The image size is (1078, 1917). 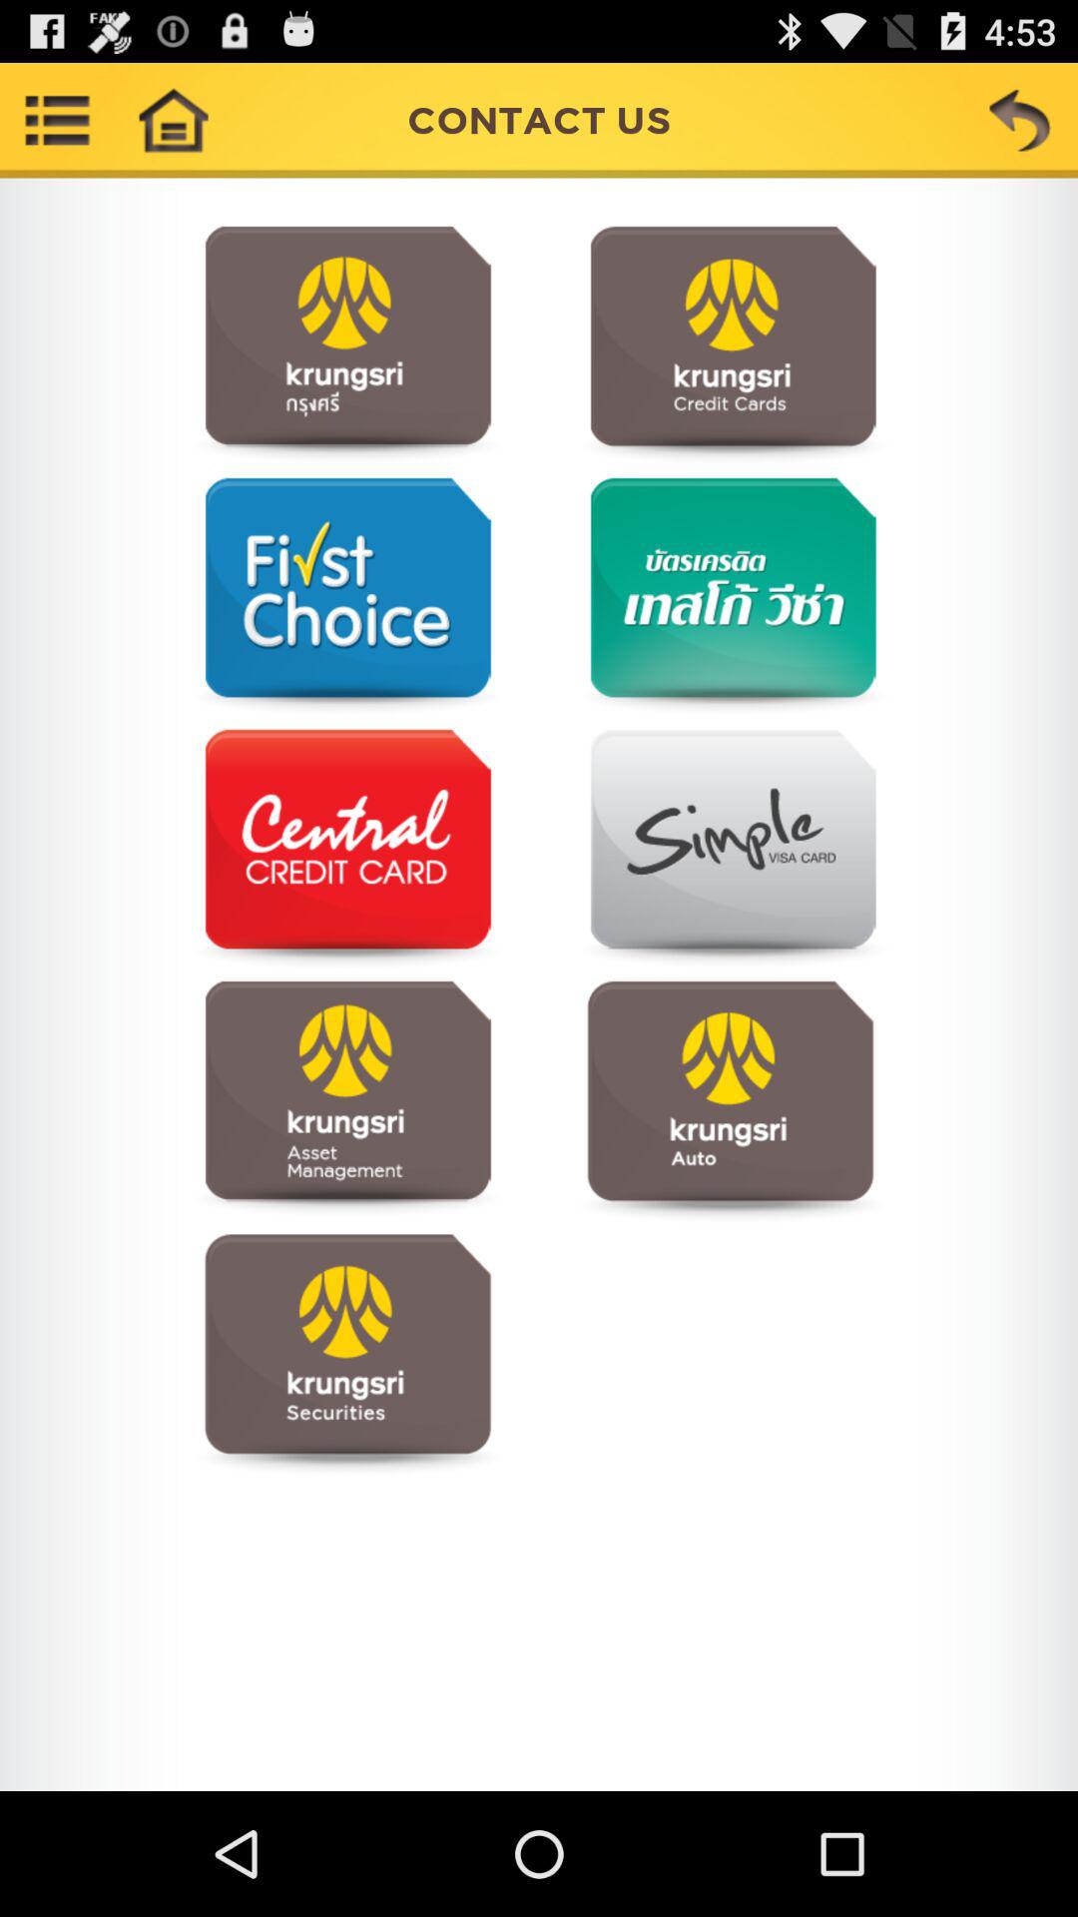 I want to click on click to select contact option, so click(x=347, y=1100).